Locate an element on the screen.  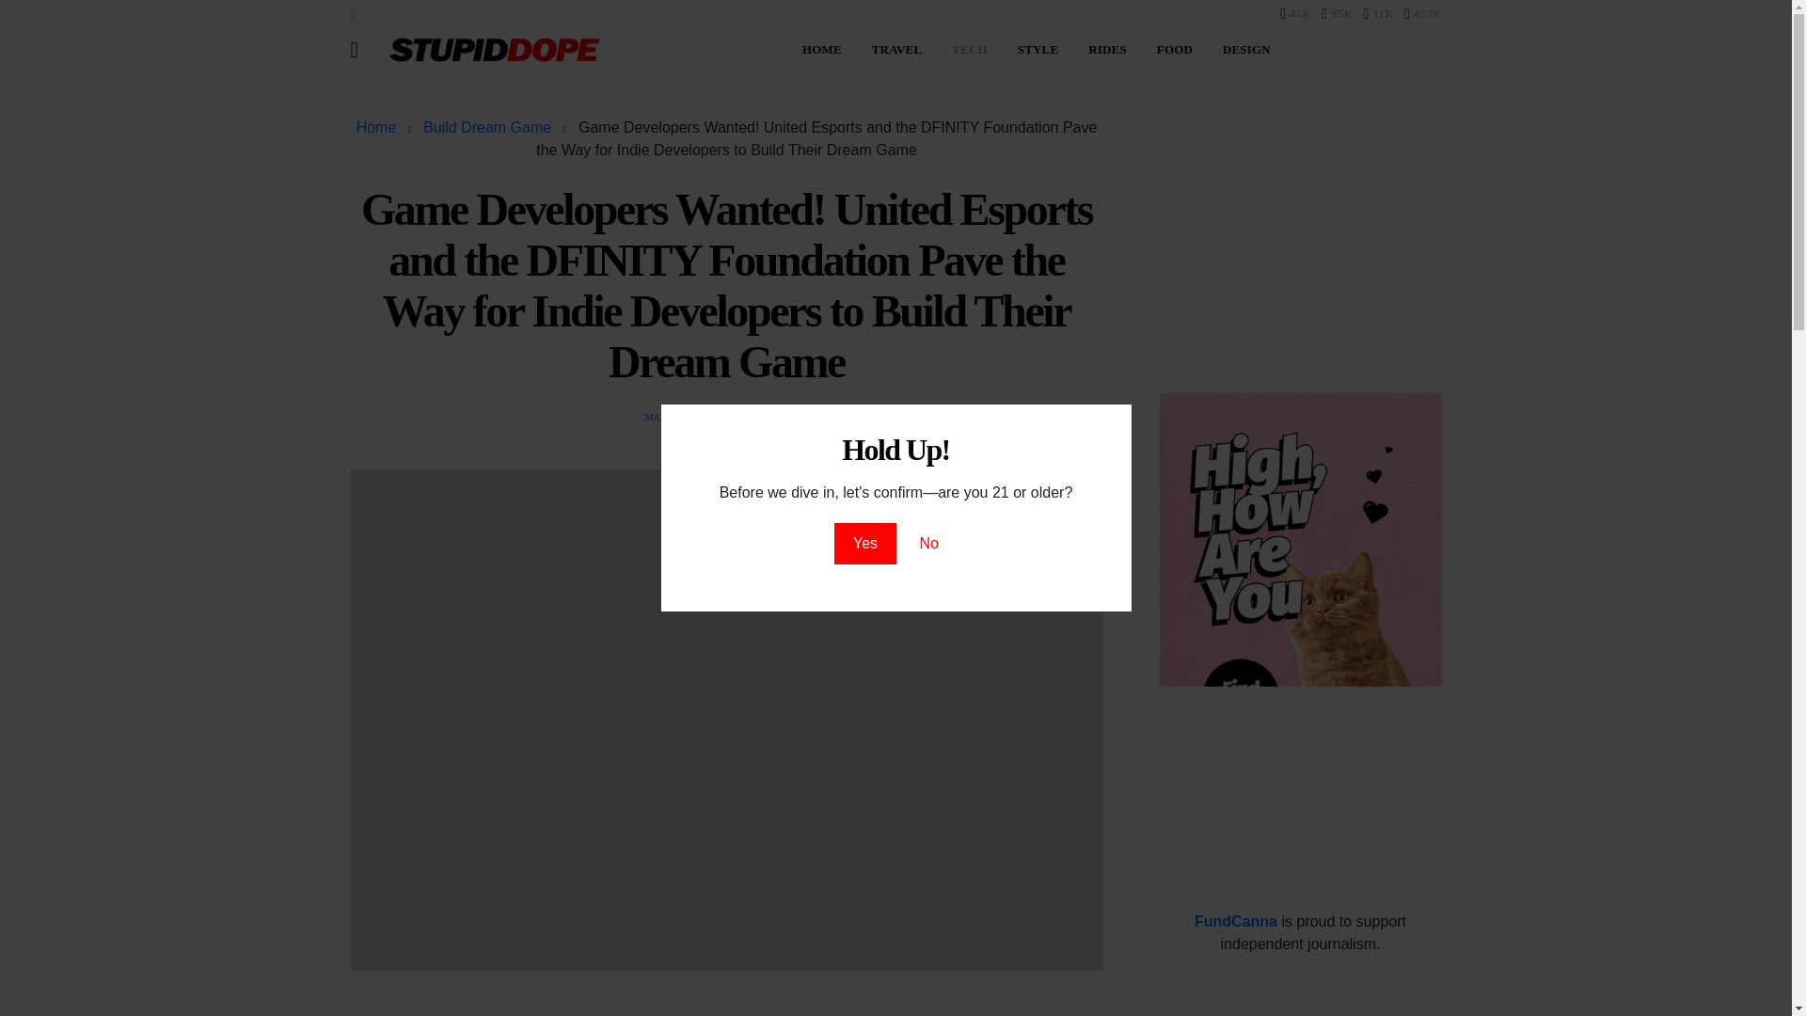
11K is located at coordinates (1377, 13).